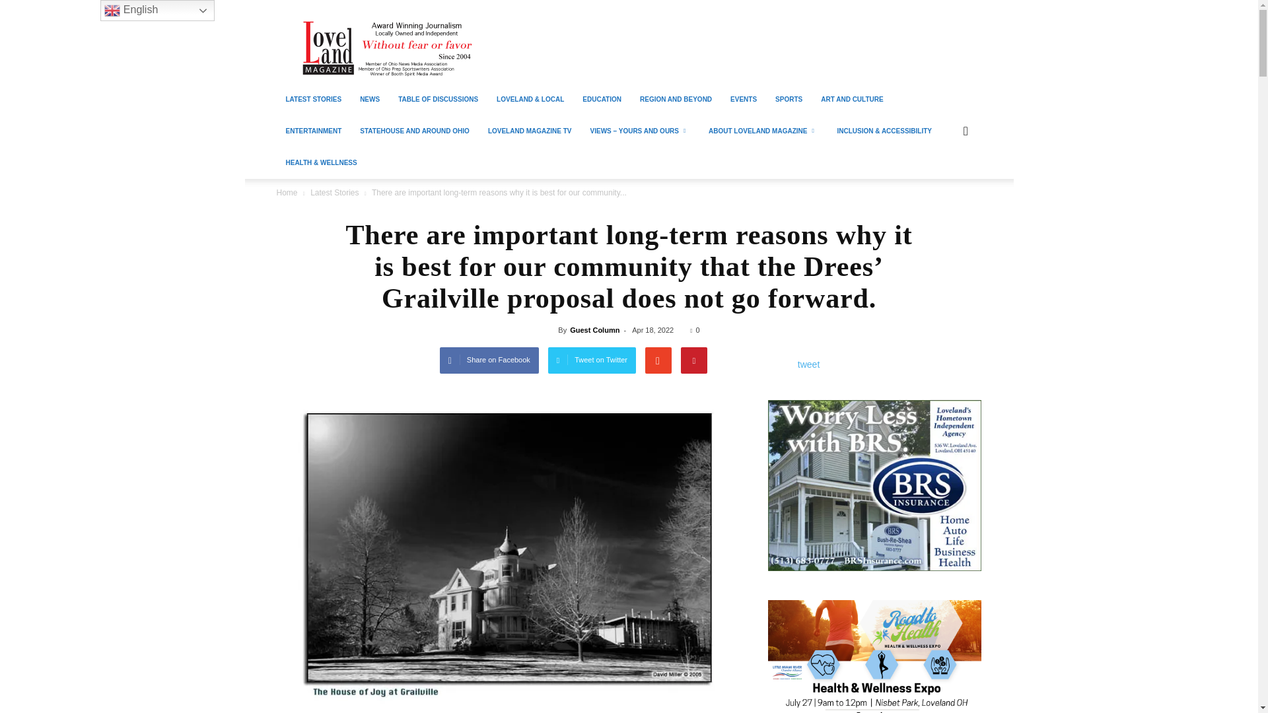 The width and height of the screenshot is (1268, 713). What do you see at coordinates (601, 99) in the screenshot?
I see `EDUCATION` at bounding box center [601, 99].